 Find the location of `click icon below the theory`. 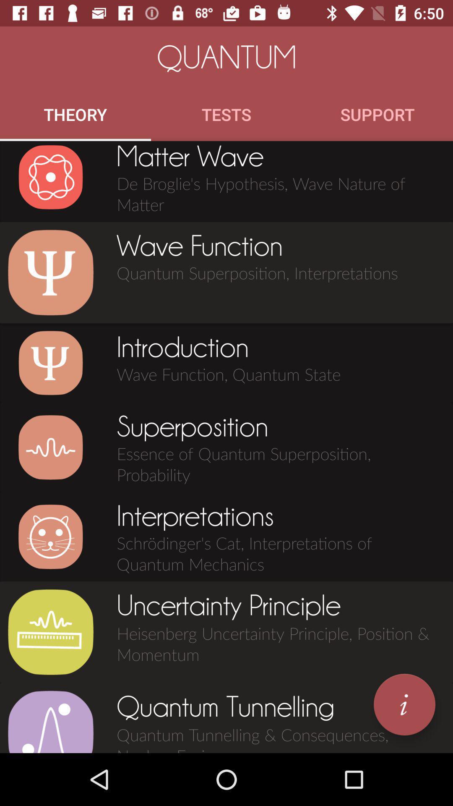

click icon below the theory is located at coordinates (50, 177).